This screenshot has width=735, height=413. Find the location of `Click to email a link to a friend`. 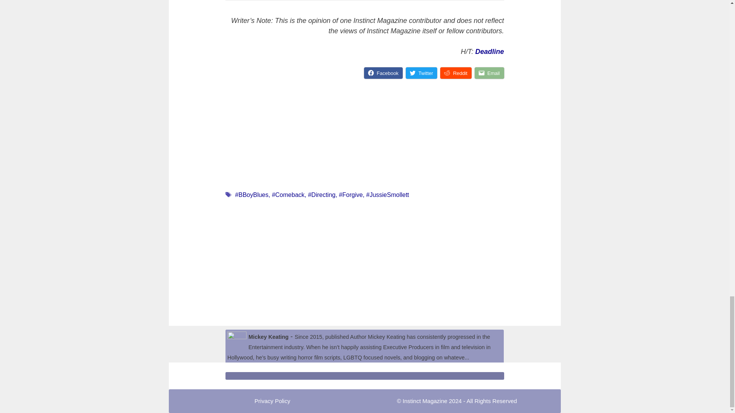

Click to email a link to a friend is located at coordinates (489, 73).